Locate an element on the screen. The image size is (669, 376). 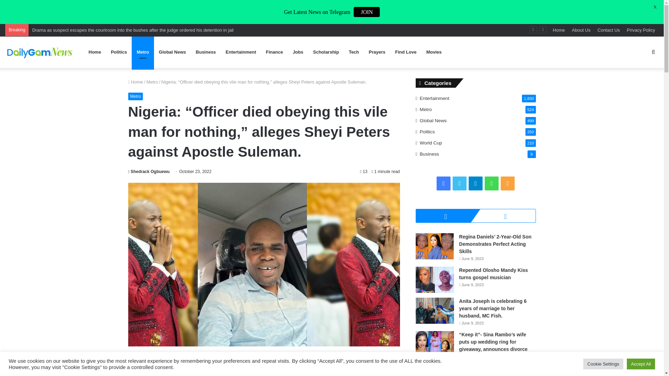
Privacy Policy is located at coordinates (641, 30).